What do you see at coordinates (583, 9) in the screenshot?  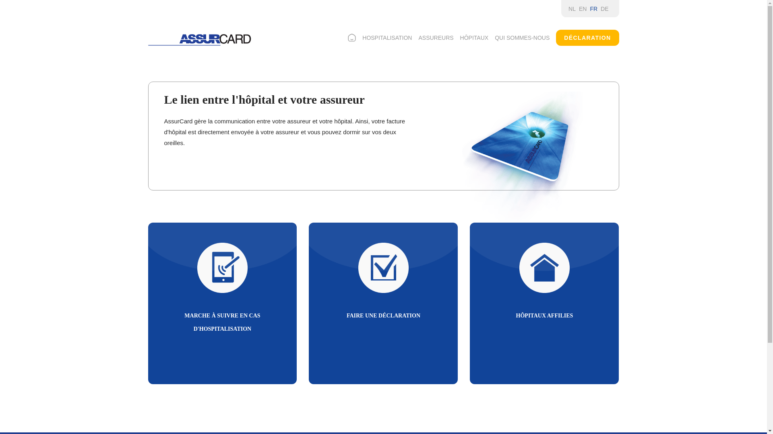 I see `EN` at bounding box center [583, 9].